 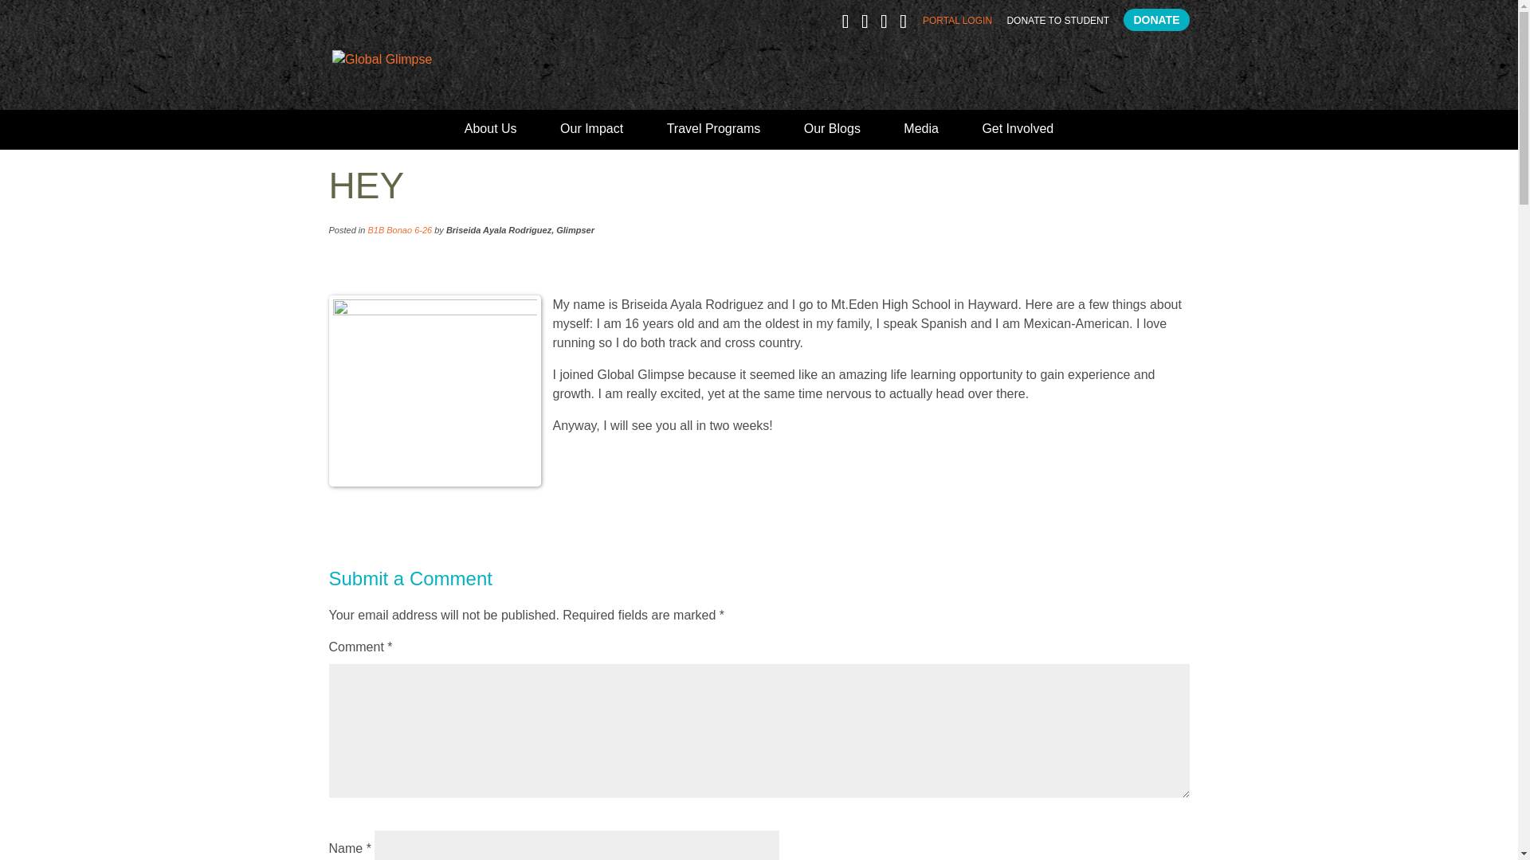 What do you see at coordinates (1058, 24) in the screenshot?
I see `DONATE TO STUDENT` at bounding box center [1058, 24].